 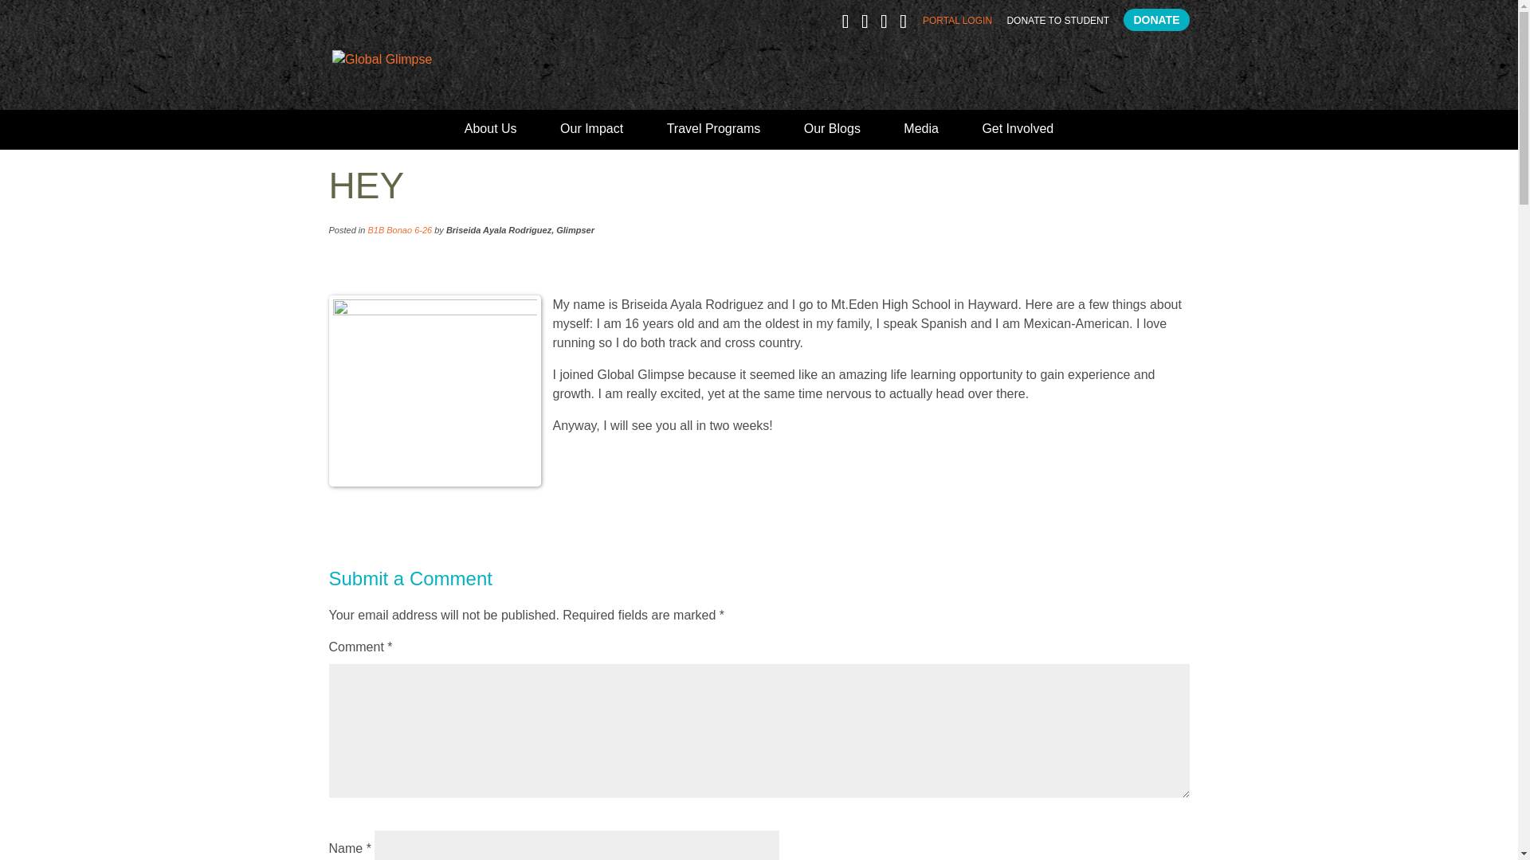 What do you see at coordinates (1058, 24) in the screenshot?
I see `DONATE TO STUDENT` at bounding box center [1058, 24].